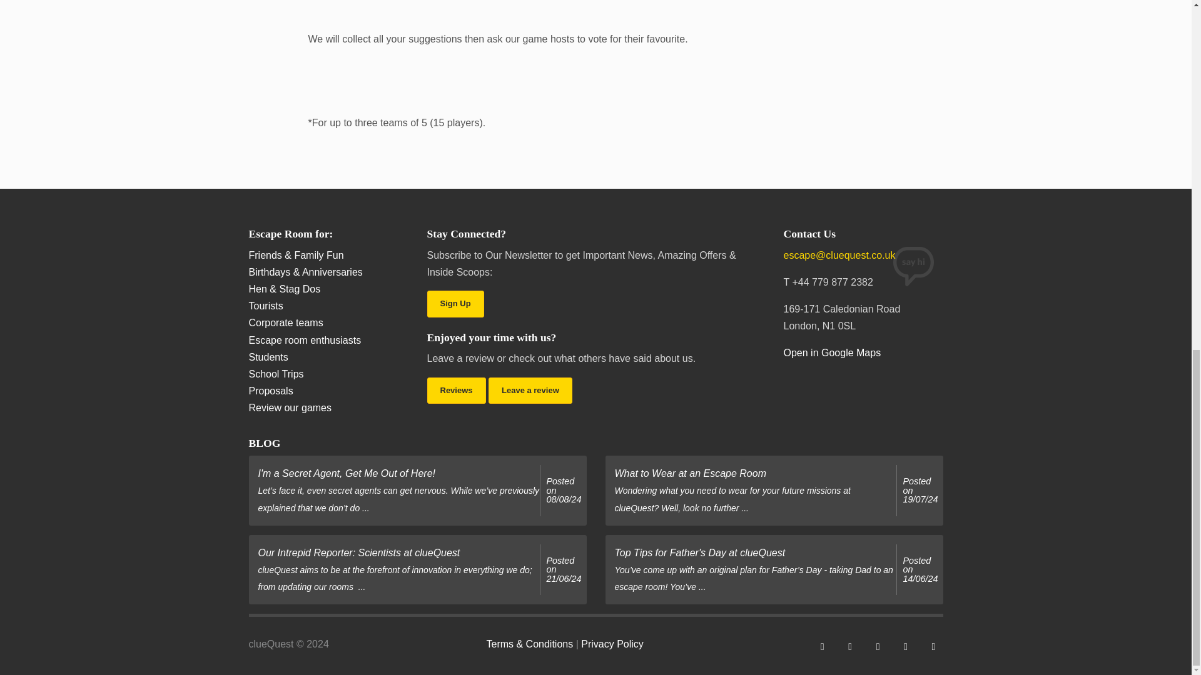 This screenshot has height=675, width=1201. Describe the element at coordinates (906, 645) in the screenshot. I see `Tripadvisor` at that location.